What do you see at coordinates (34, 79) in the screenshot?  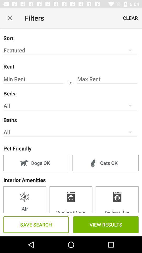 I see `type in minimum rent` at bounding box center [34, 79].